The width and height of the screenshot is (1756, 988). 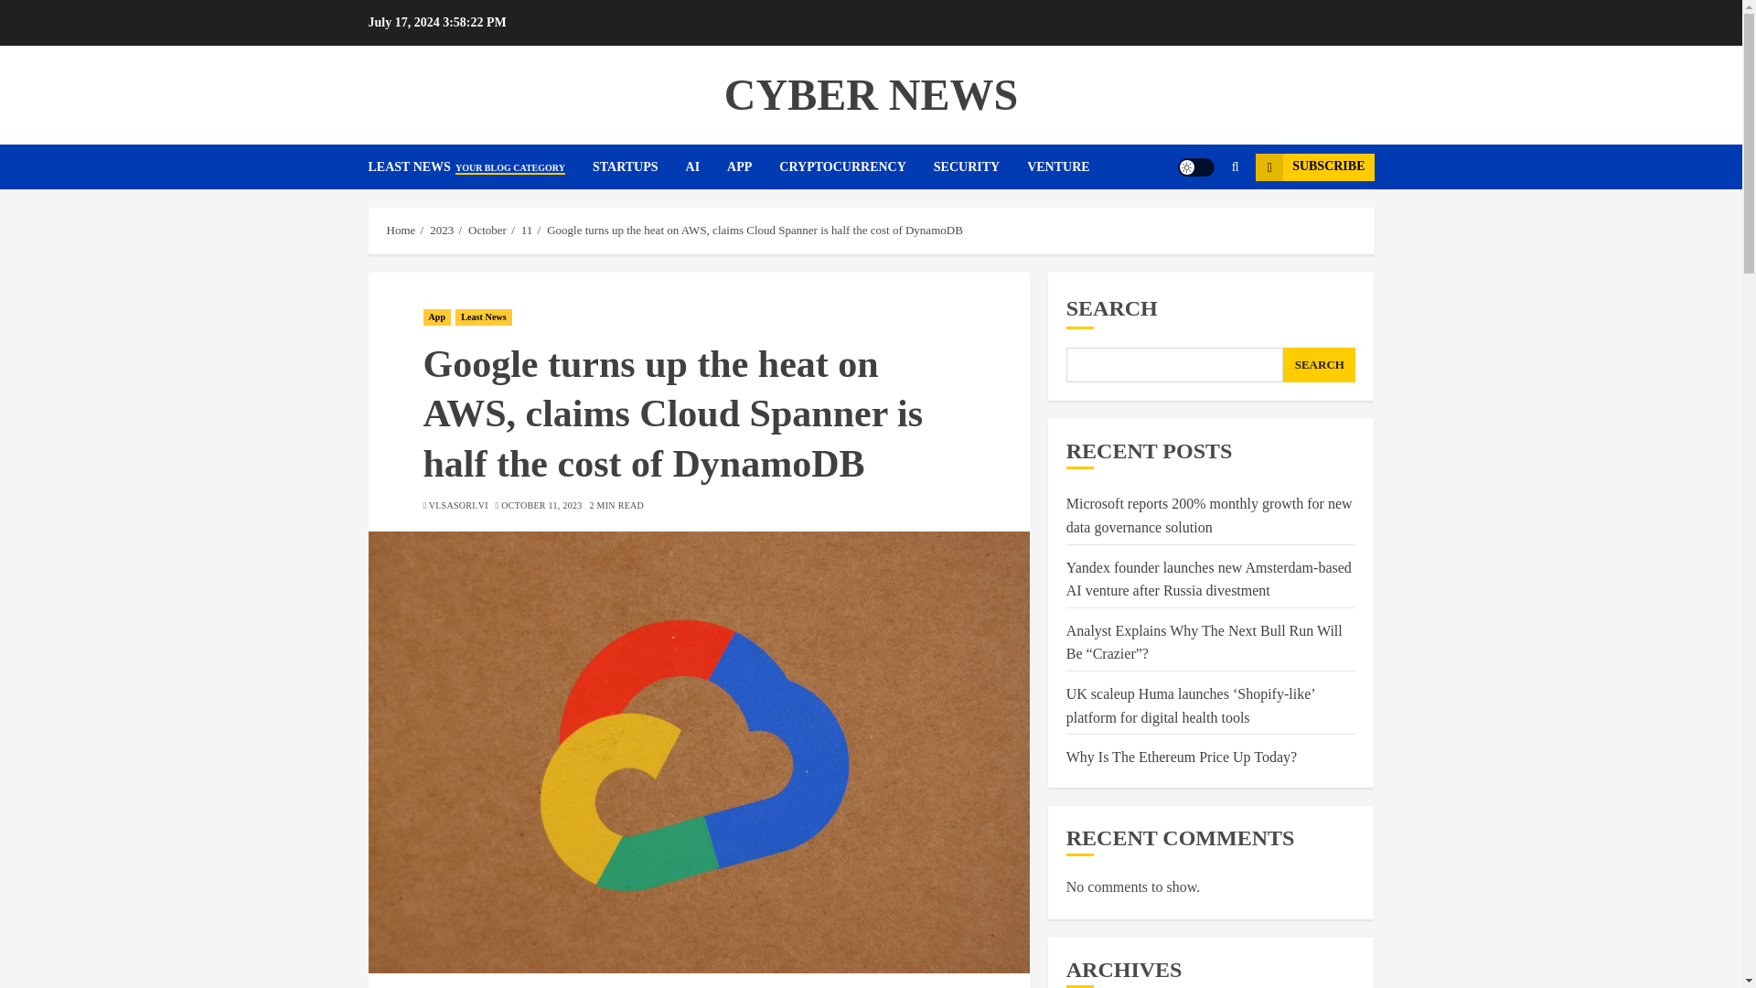 What do you see at coordinates (541, 506) in the screenshot?
I see `OCTOBER 11, 2023` at bounding box center [541, 506].